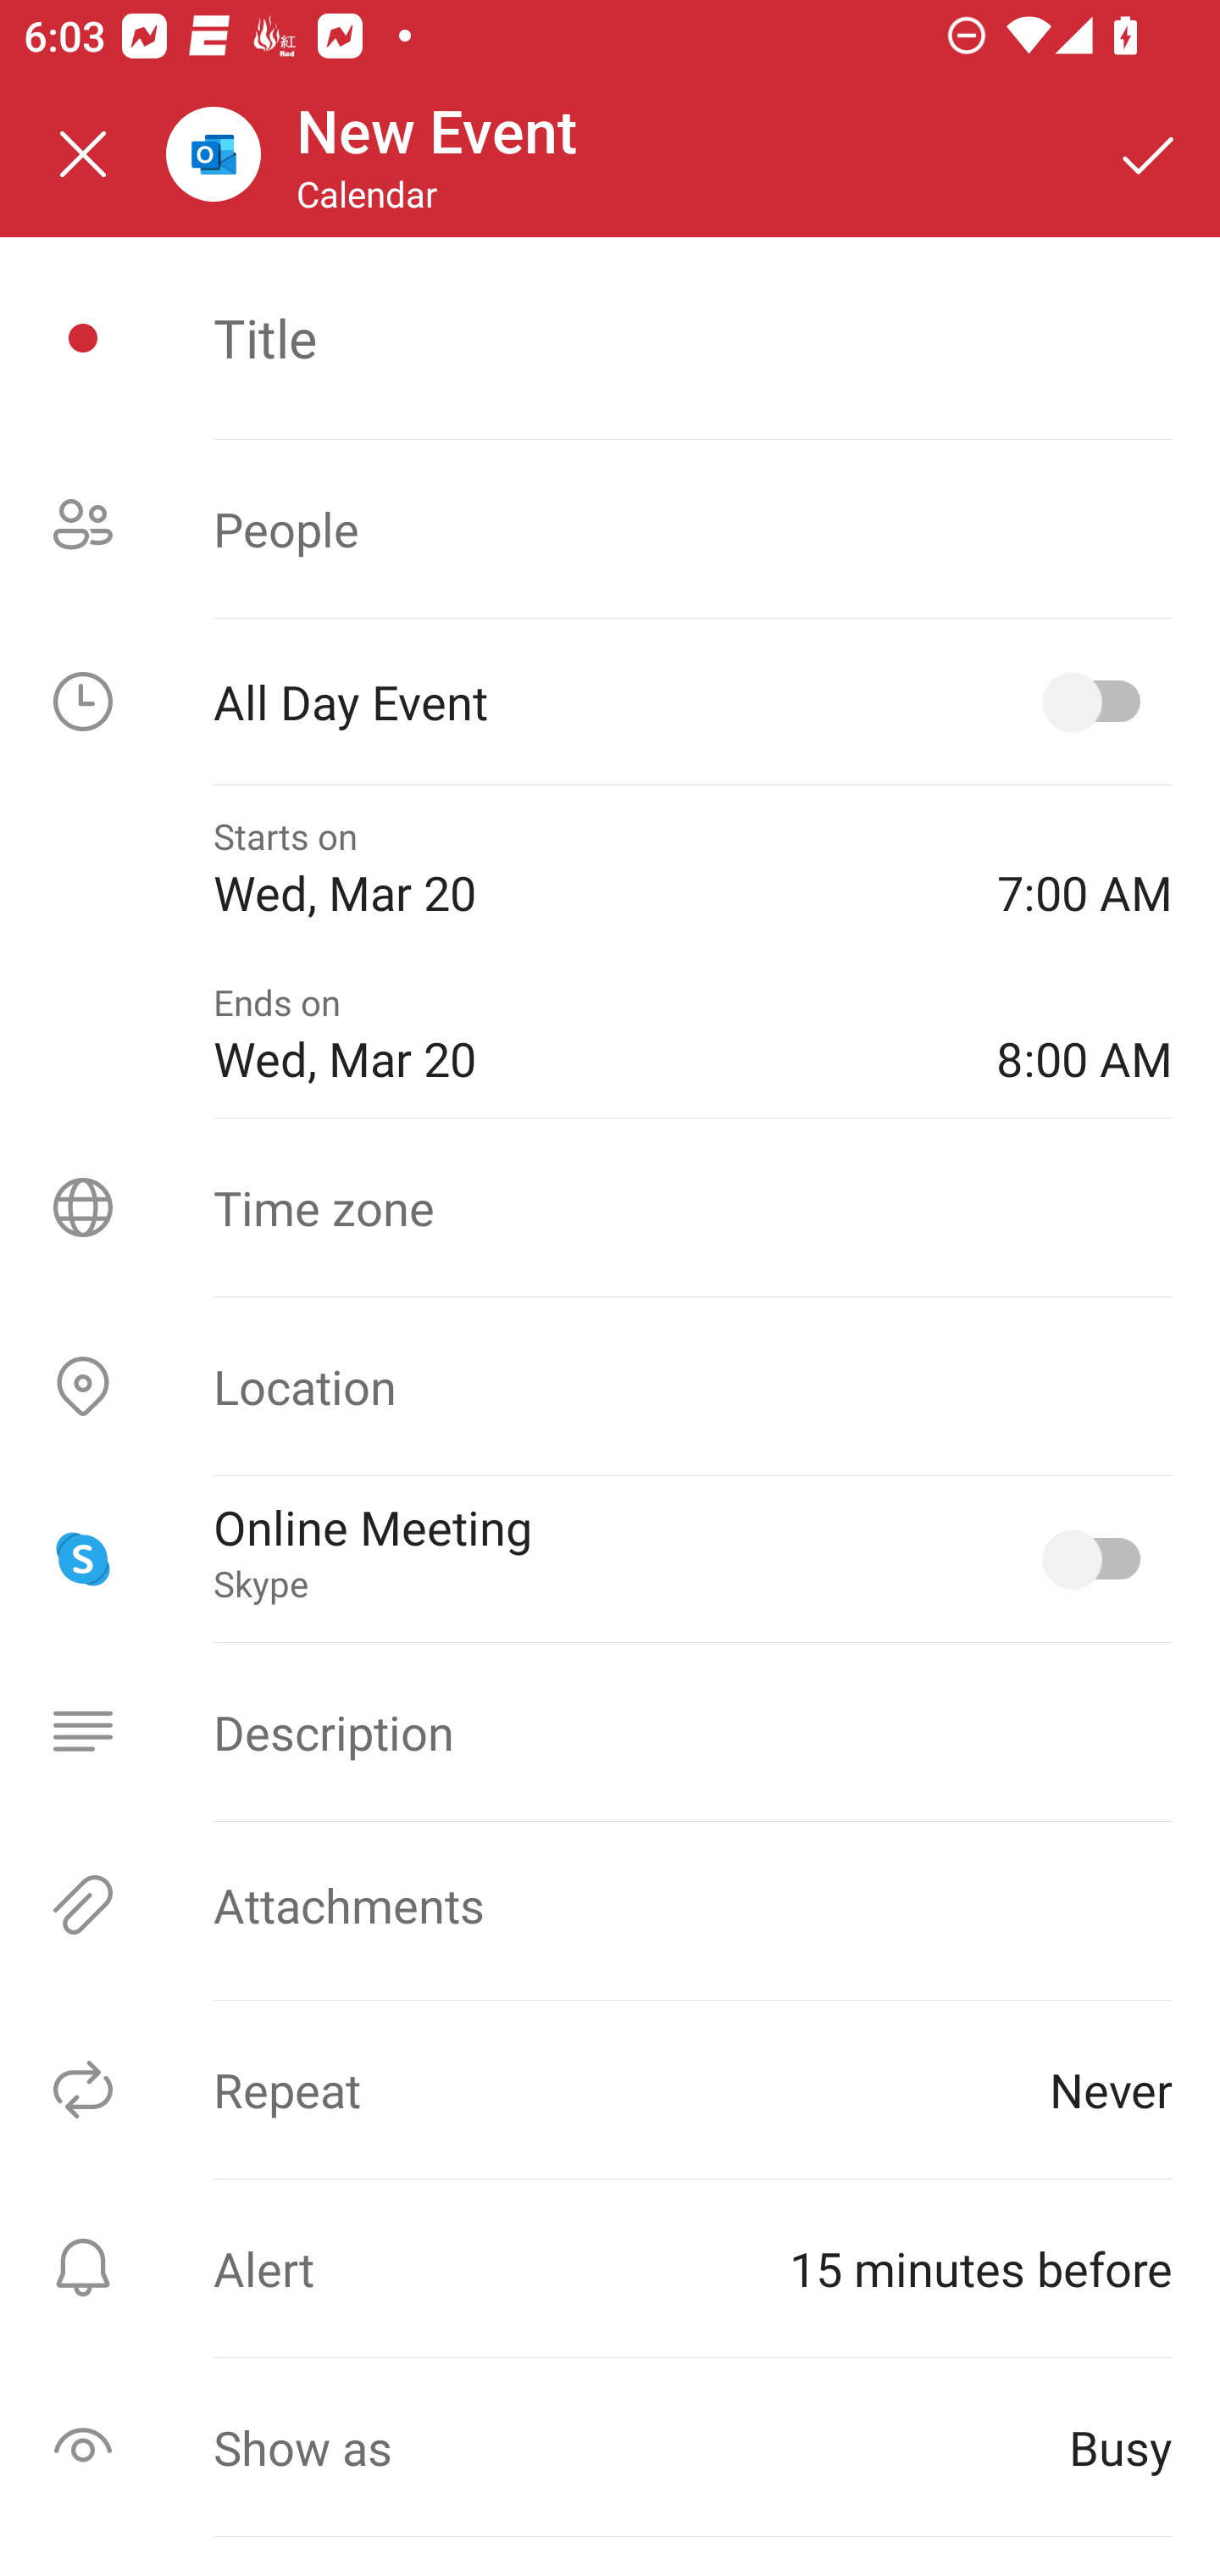 This screenshot has width=1220, height=2576. I want to click on Location, so click(610, 1386).